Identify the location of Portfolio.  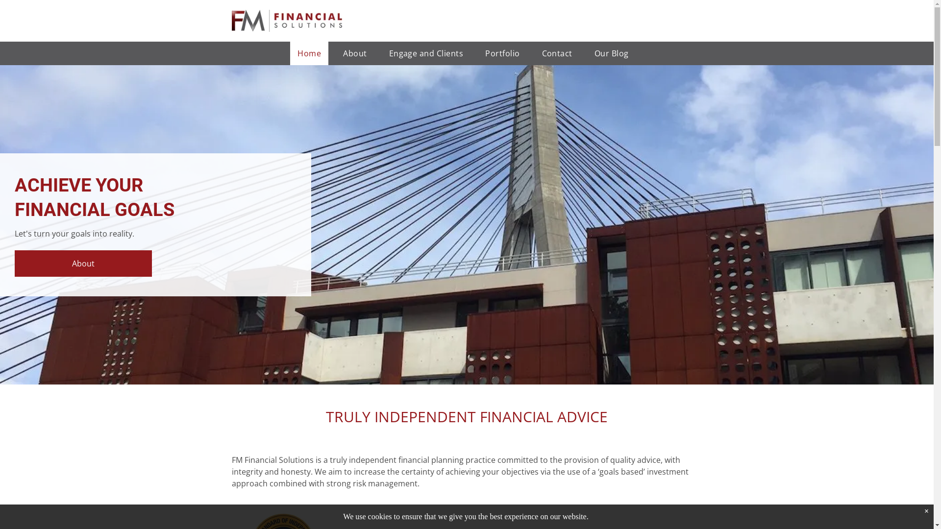
(502, 53).